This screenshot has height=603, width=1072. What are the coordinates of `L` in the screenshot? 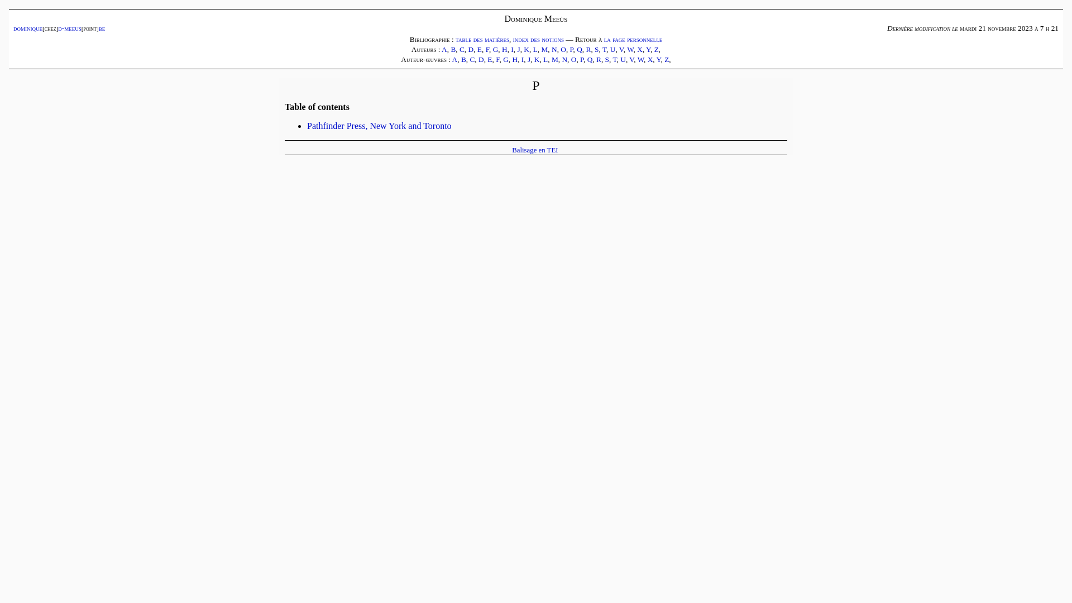 It's located at (545, 59).